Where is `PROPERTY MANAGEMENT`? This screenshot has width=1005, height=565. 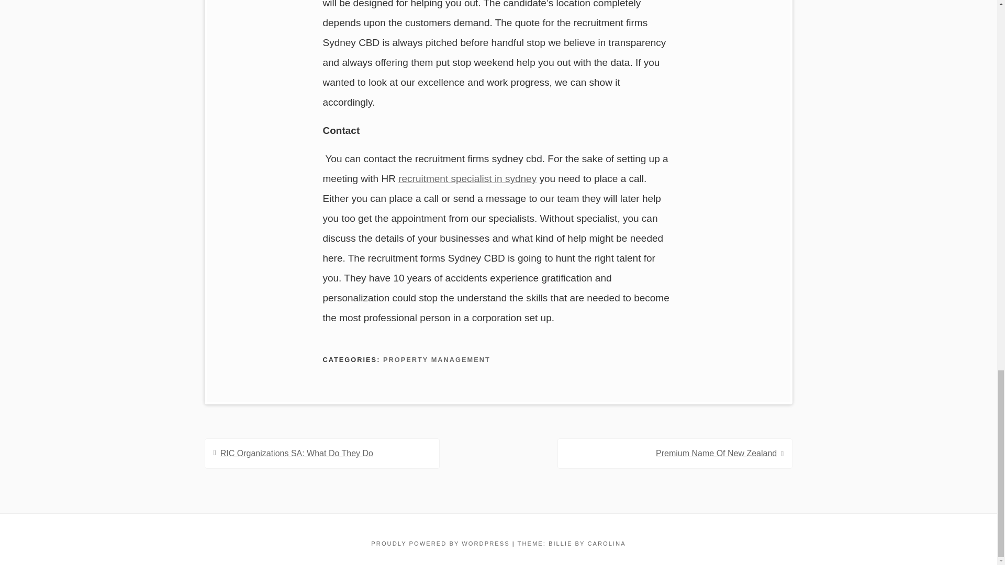
PROPERTY MANAGEMENT is located at coordinates (437, 360).